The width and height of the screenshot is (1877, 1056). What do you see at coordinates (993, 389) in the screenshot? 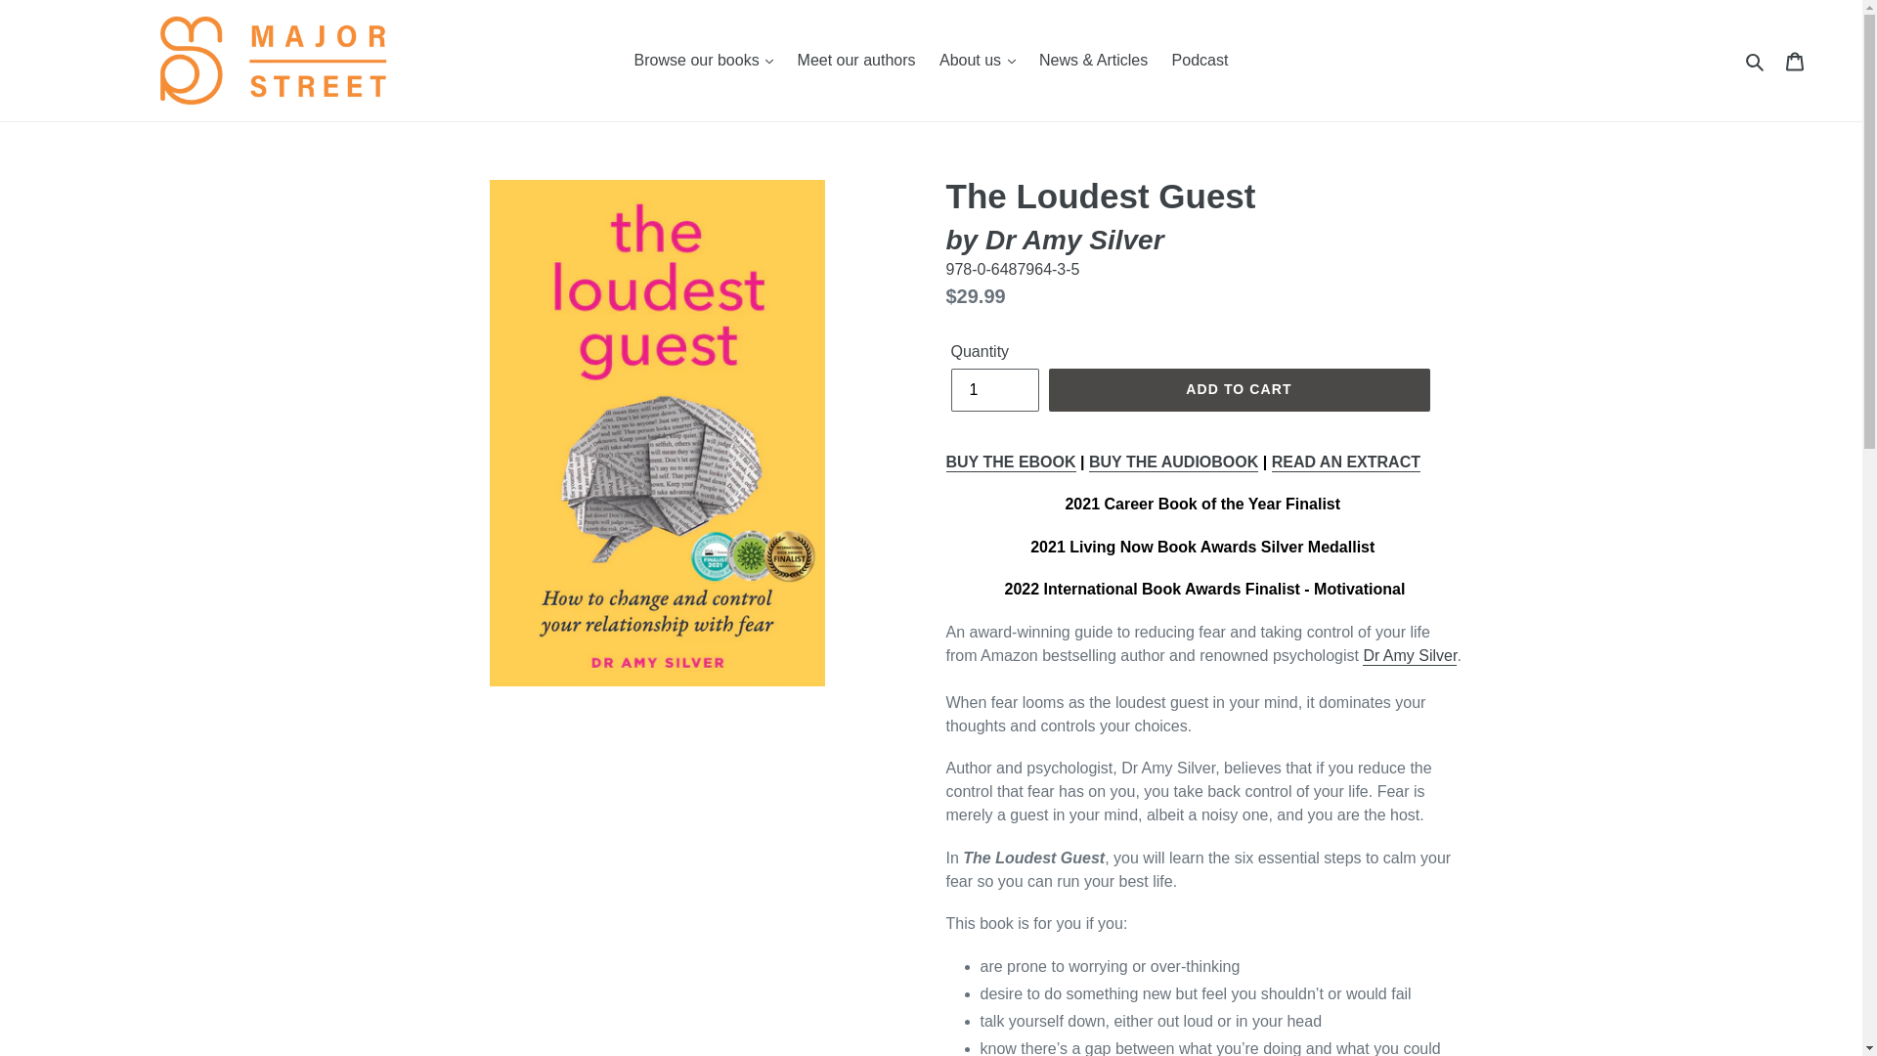
I see `1` at bounding box center [993, 389].